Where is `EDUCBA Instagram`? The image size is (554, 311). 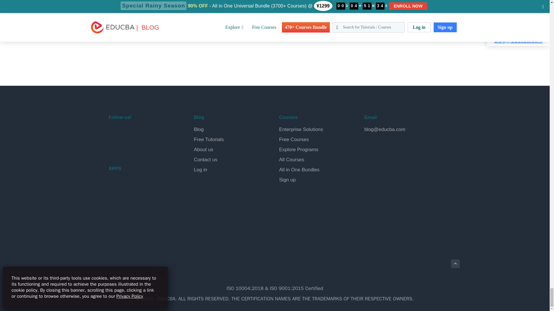 EDUCBA Instagram is located at coordinates (155, 132).